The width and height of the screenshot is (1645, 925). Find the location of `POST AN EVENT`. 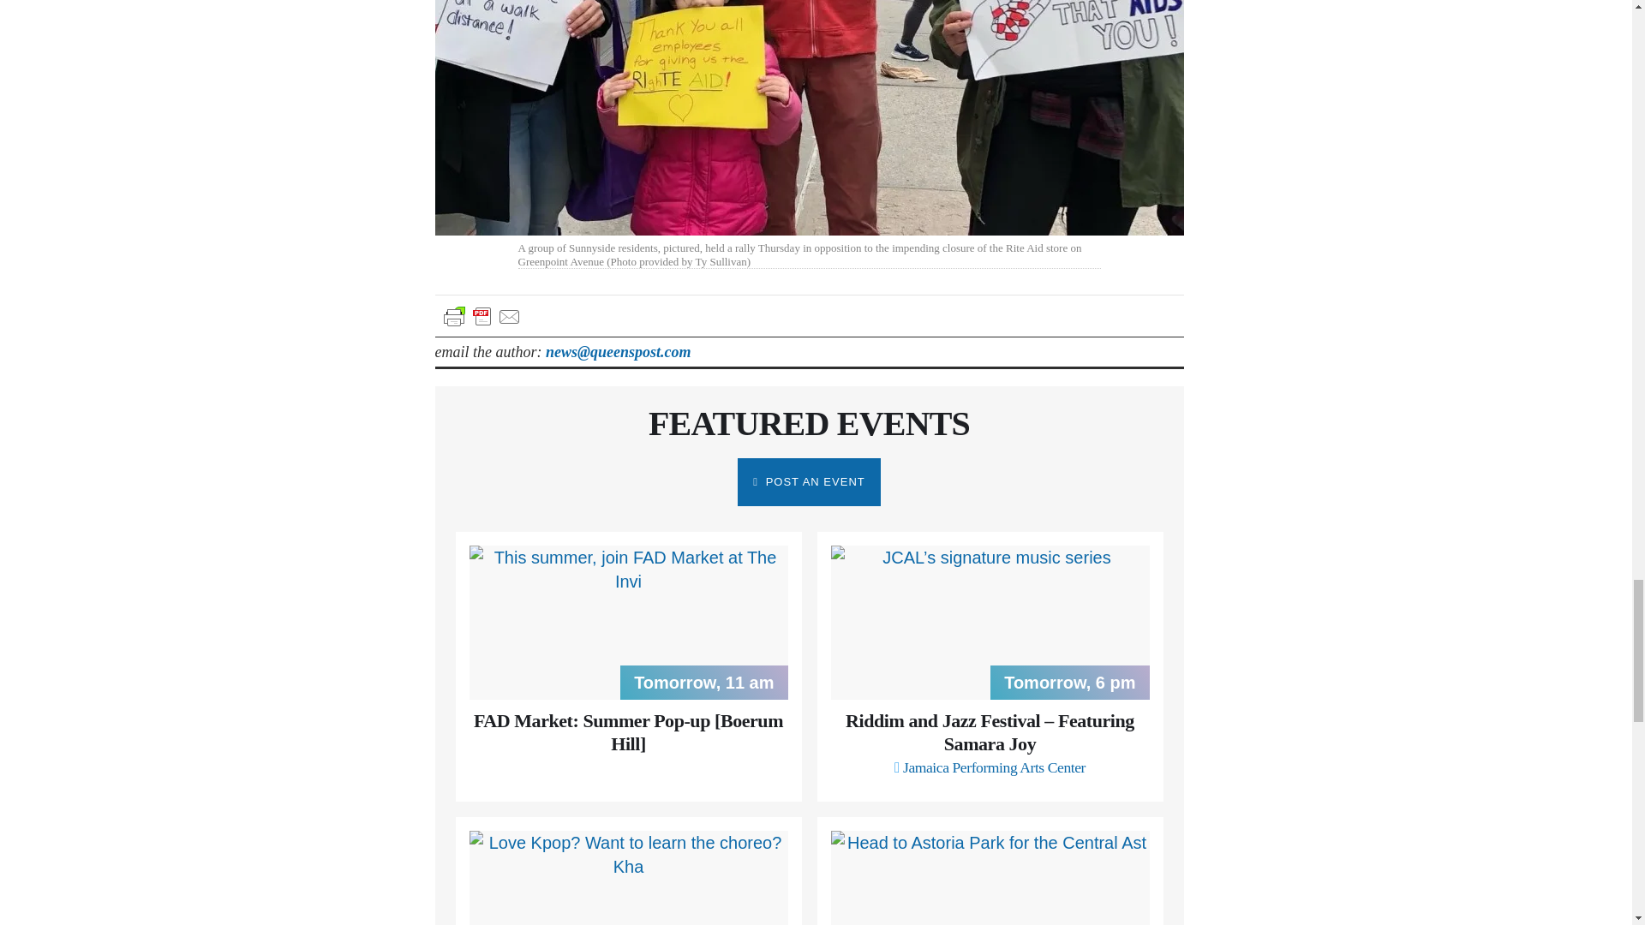

POST AN EVENT is located at coordinates (809, 481).